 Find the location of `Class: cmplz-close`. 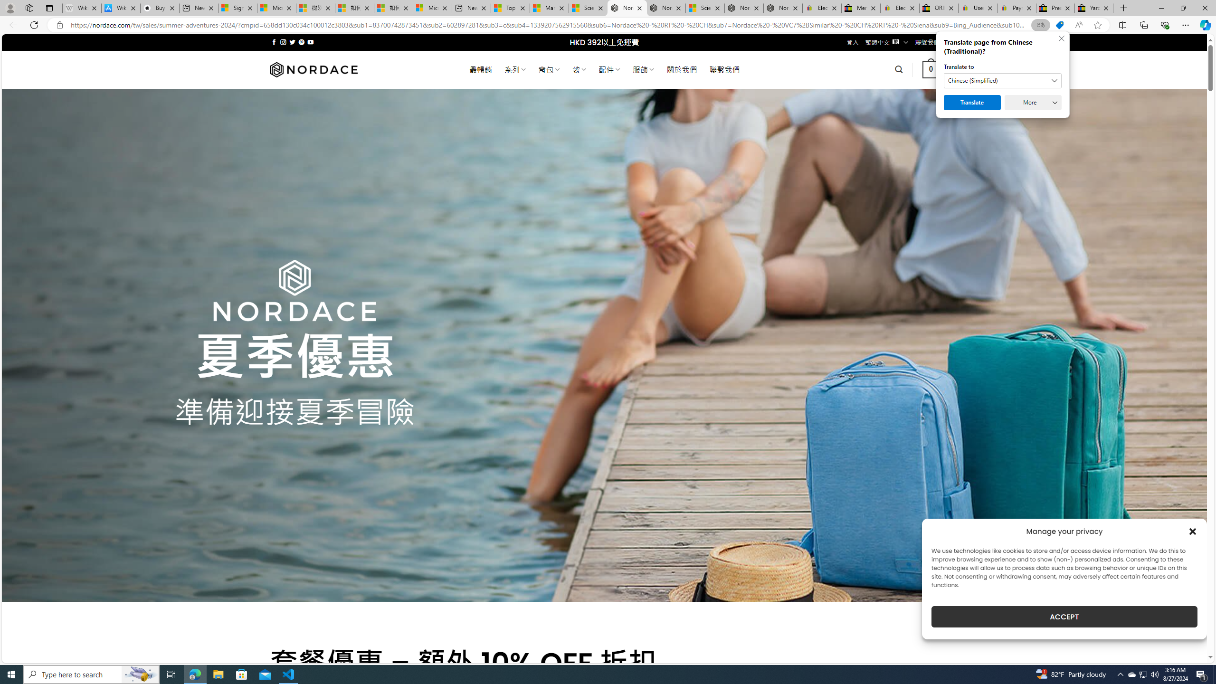

Class: cmplz-close is located at coordinates (1193, 531).